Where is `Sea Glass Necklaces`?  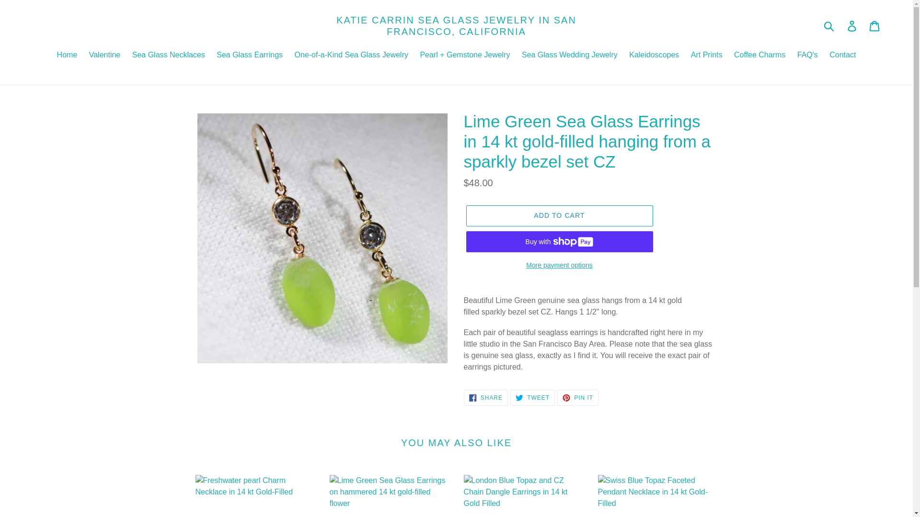 Sea Glass Necklaces is located at coordinates (654, 56).